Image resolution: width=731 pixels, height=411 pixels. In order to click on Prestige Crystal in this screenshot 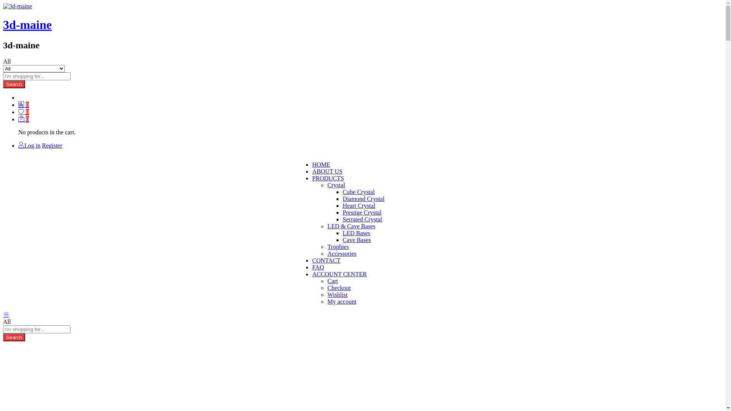, I will do `click(362, 212)`.